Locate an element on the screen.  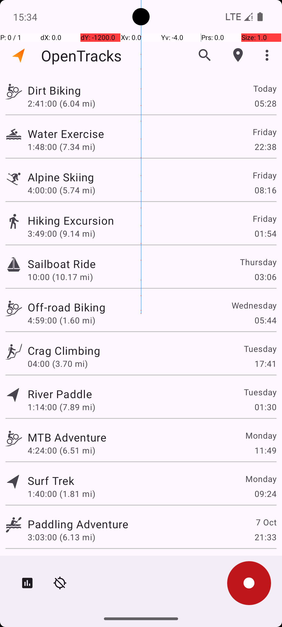
Sailboat Ride is located at coordinates (62, 264).